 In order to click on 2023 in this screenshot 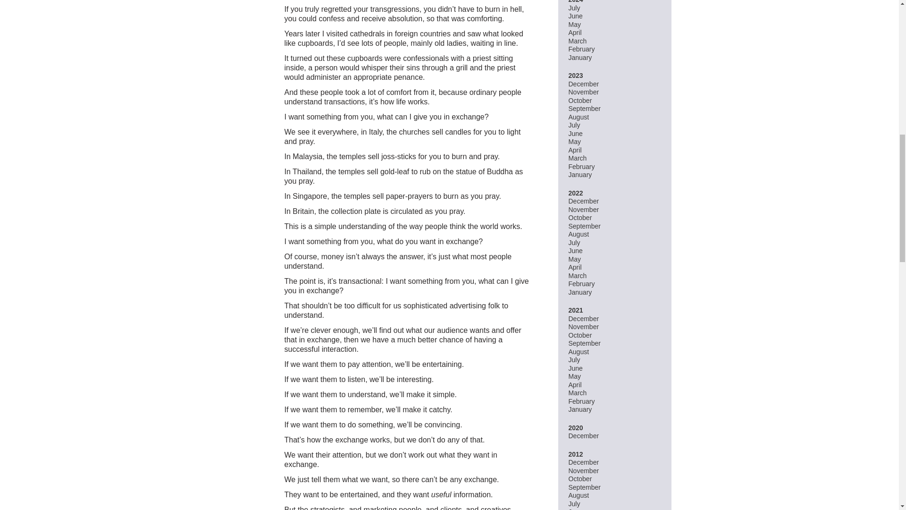, I will do `click(575, 76)`.